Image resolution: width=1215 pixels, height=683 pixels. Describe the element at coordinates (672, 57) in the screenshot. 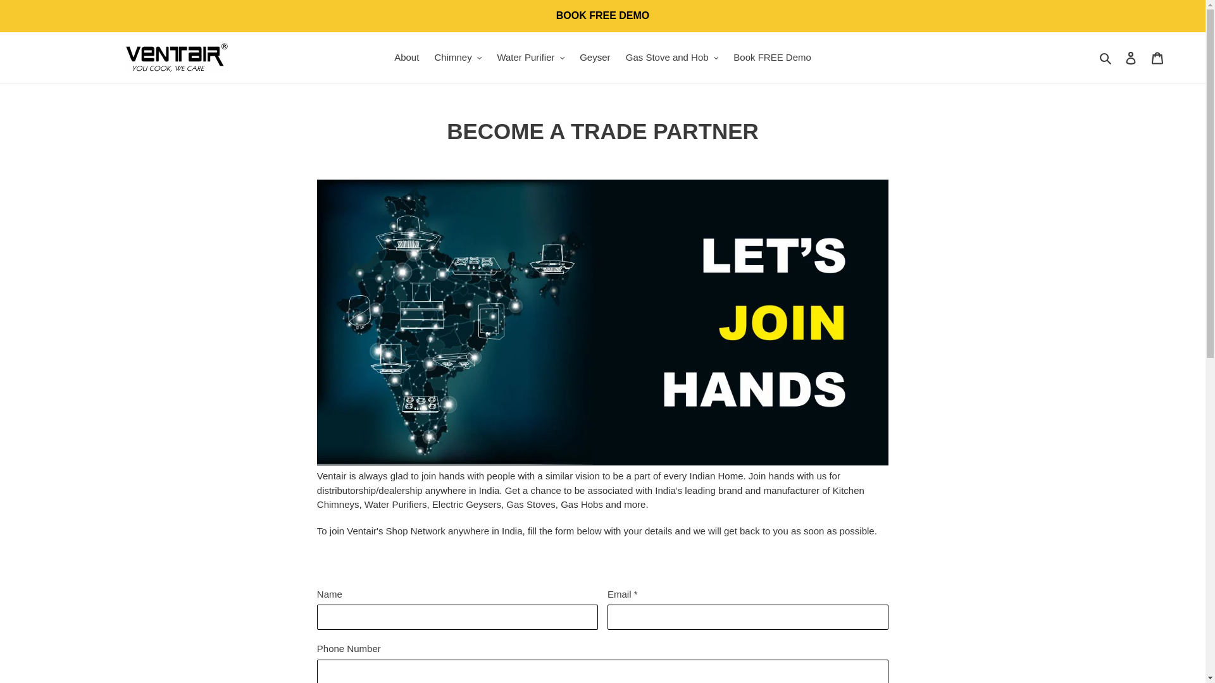

I see `Gas Stove and Hob` at that location.